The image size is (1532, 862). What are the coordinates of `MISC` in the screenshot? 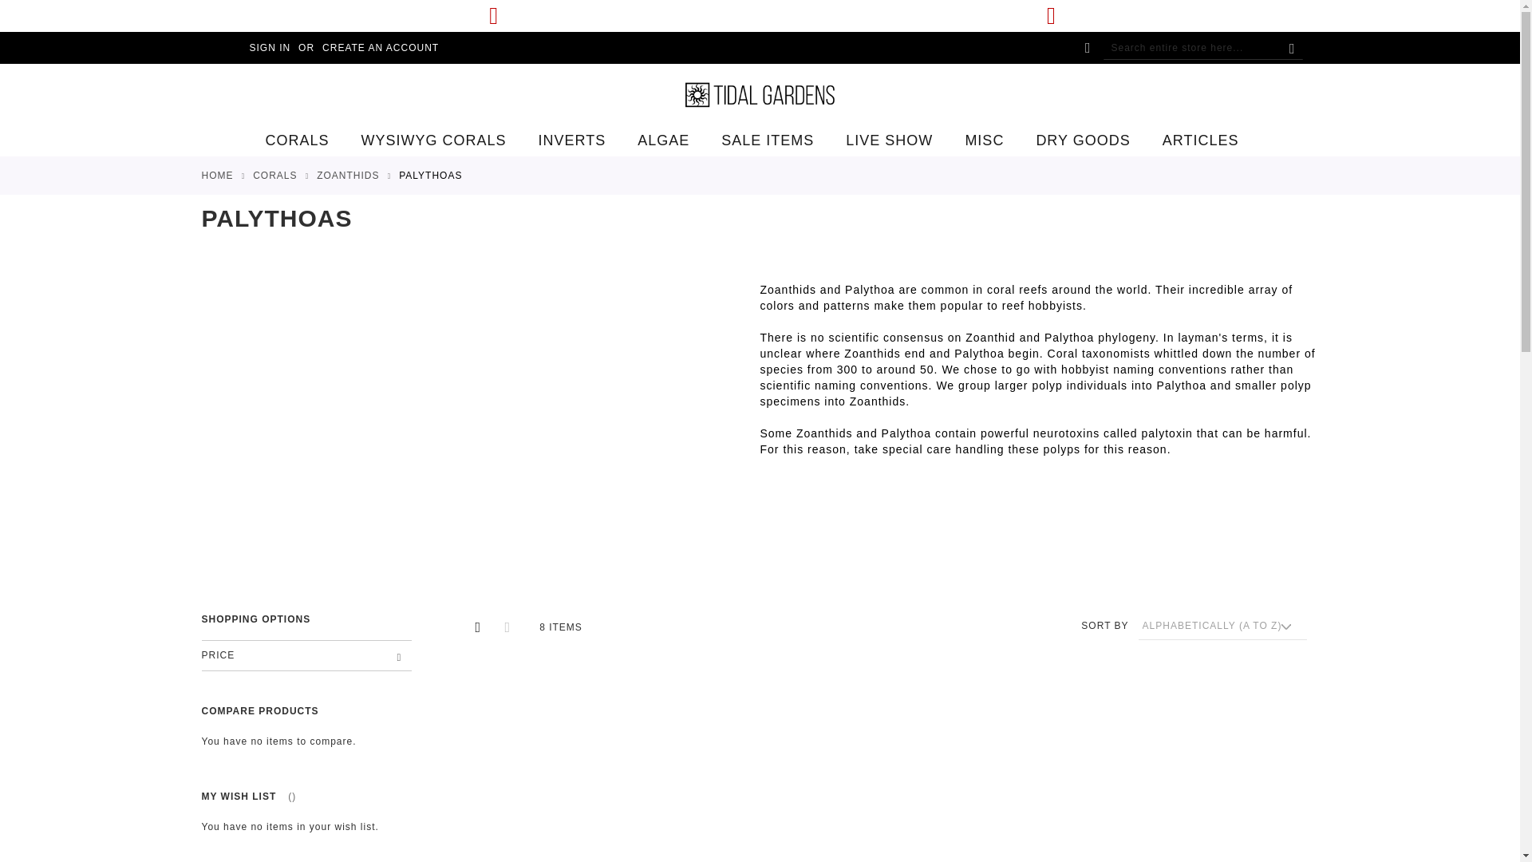 It's located at (984, 140).